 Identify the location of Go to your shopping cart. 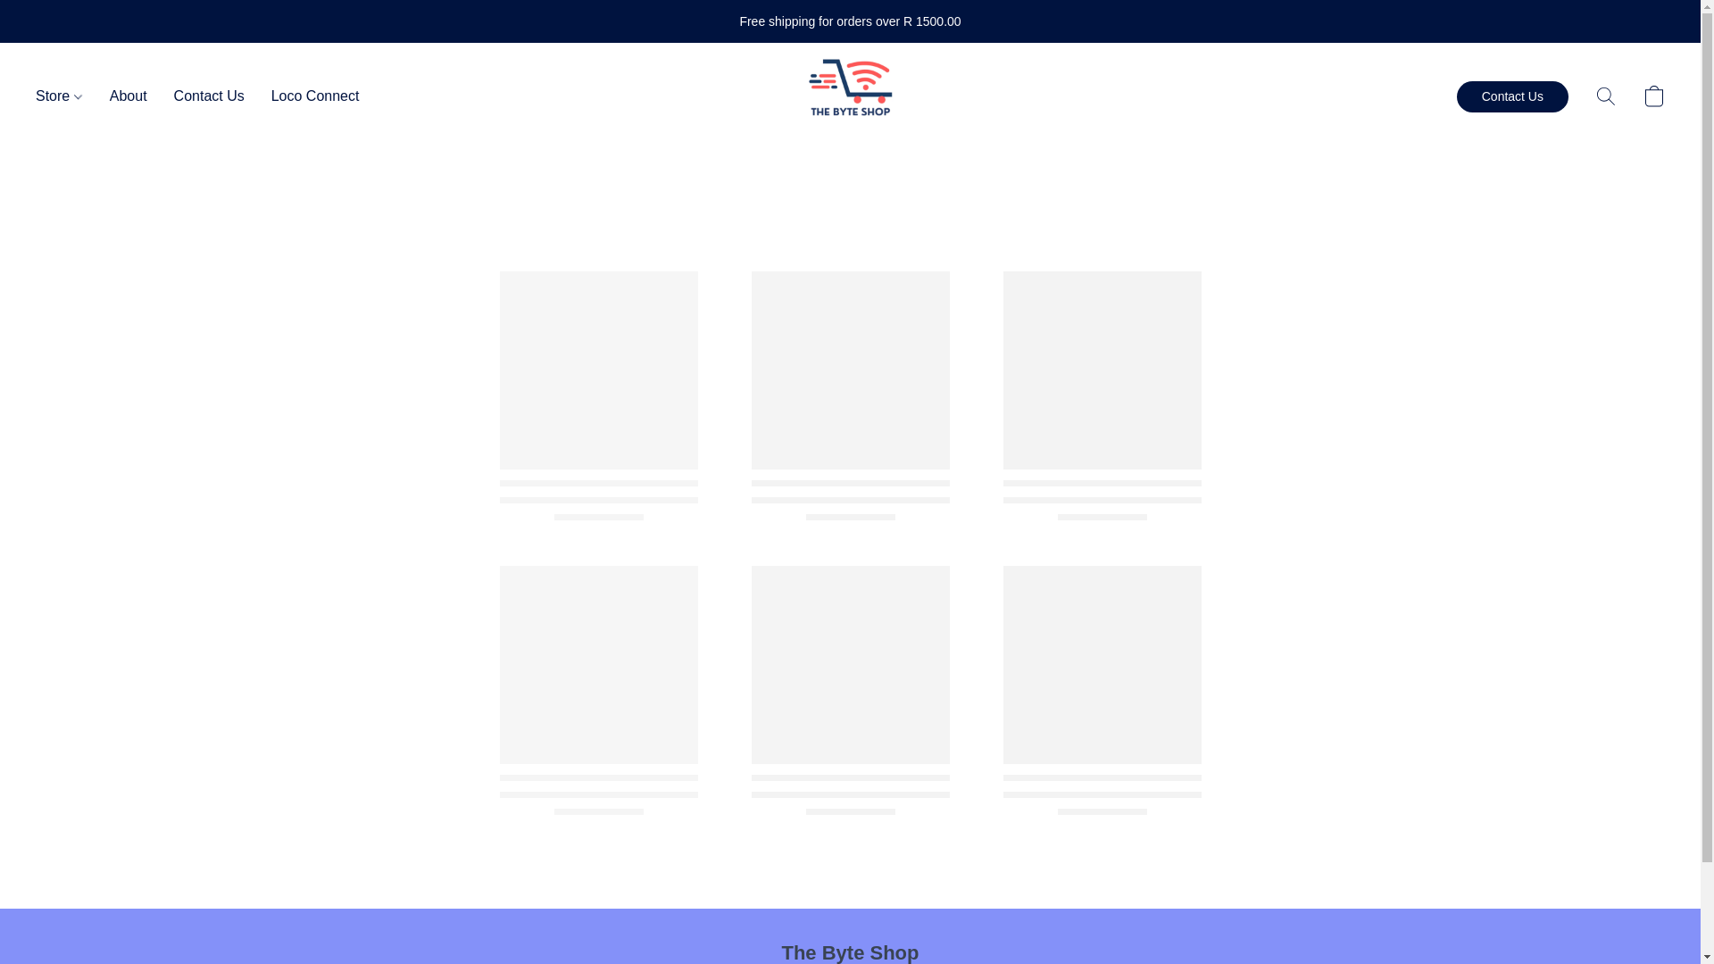
(1653, 96).